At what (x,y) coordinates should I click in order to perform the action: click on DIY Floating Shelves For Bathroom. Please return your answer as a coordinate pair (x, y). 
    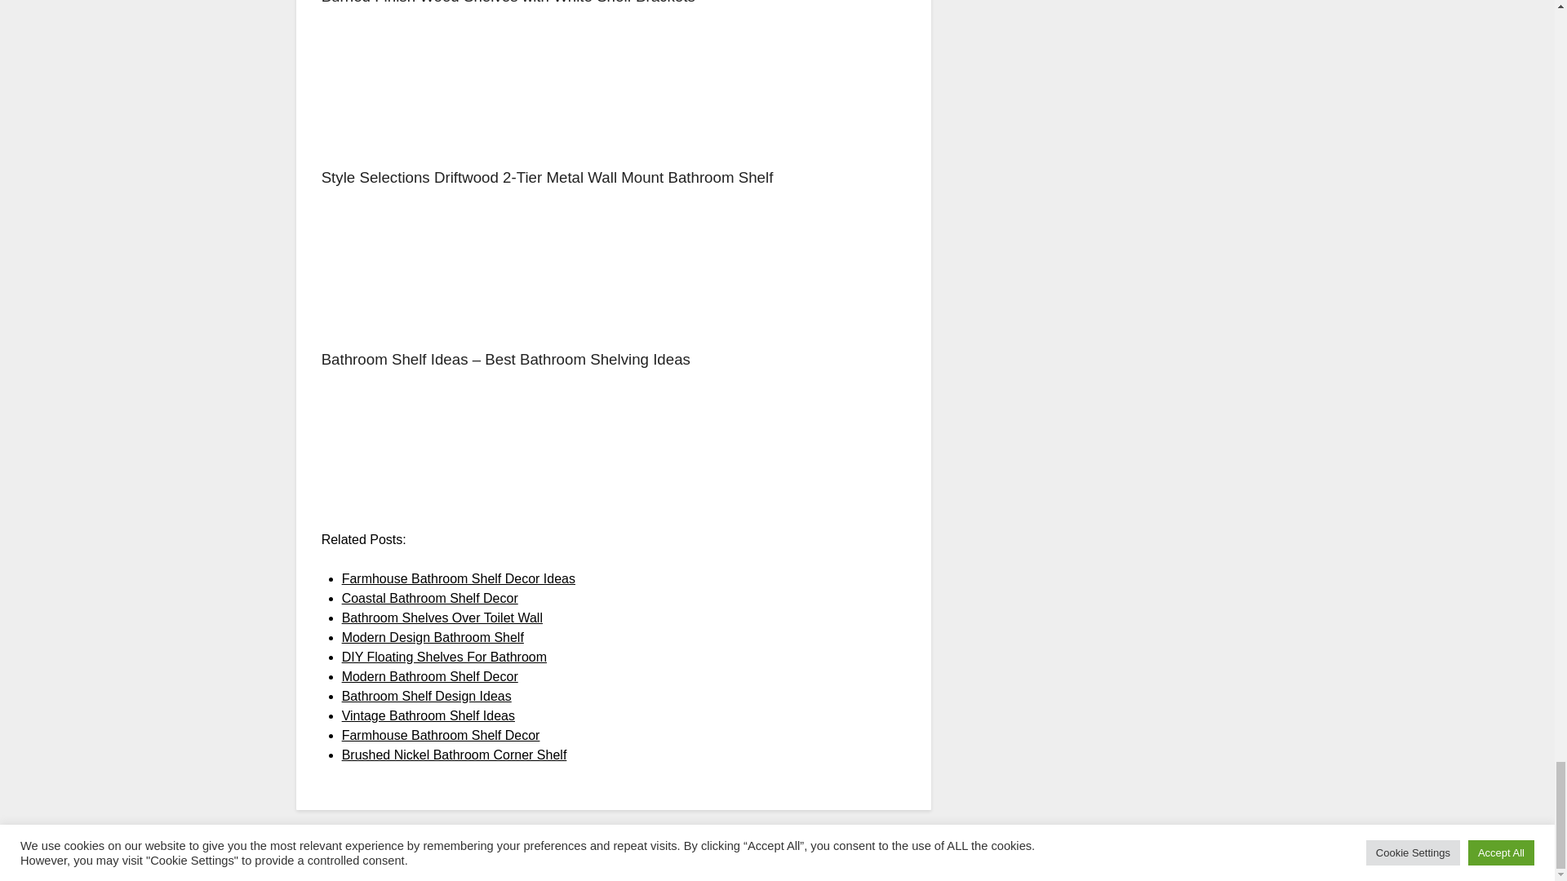
    Looking at the image, I should click on (444, 657).